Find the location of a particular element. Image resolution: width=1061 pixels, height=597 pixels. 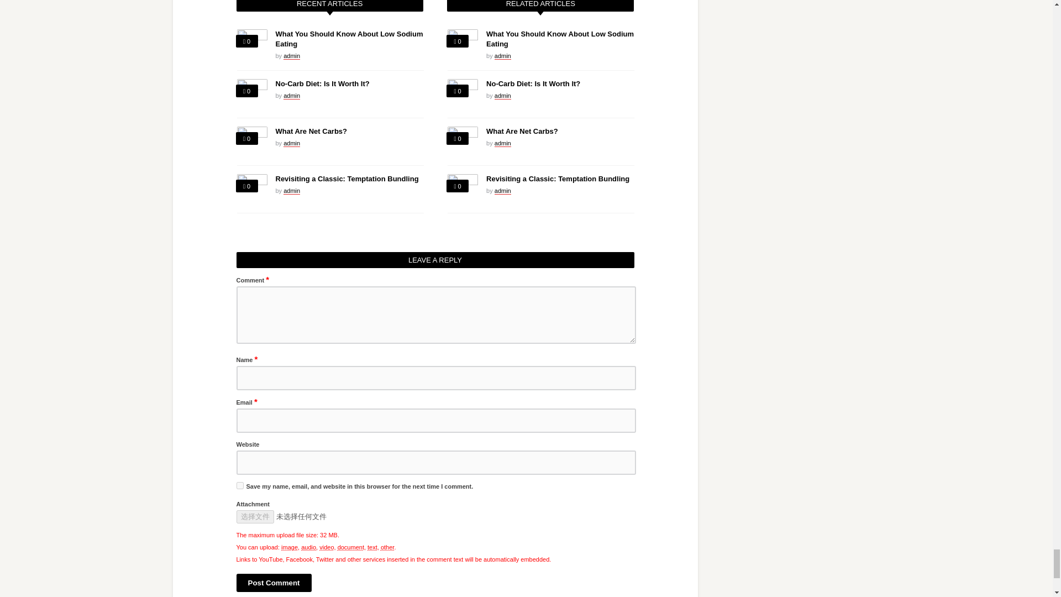

yes is located at coordinates (240, 485).